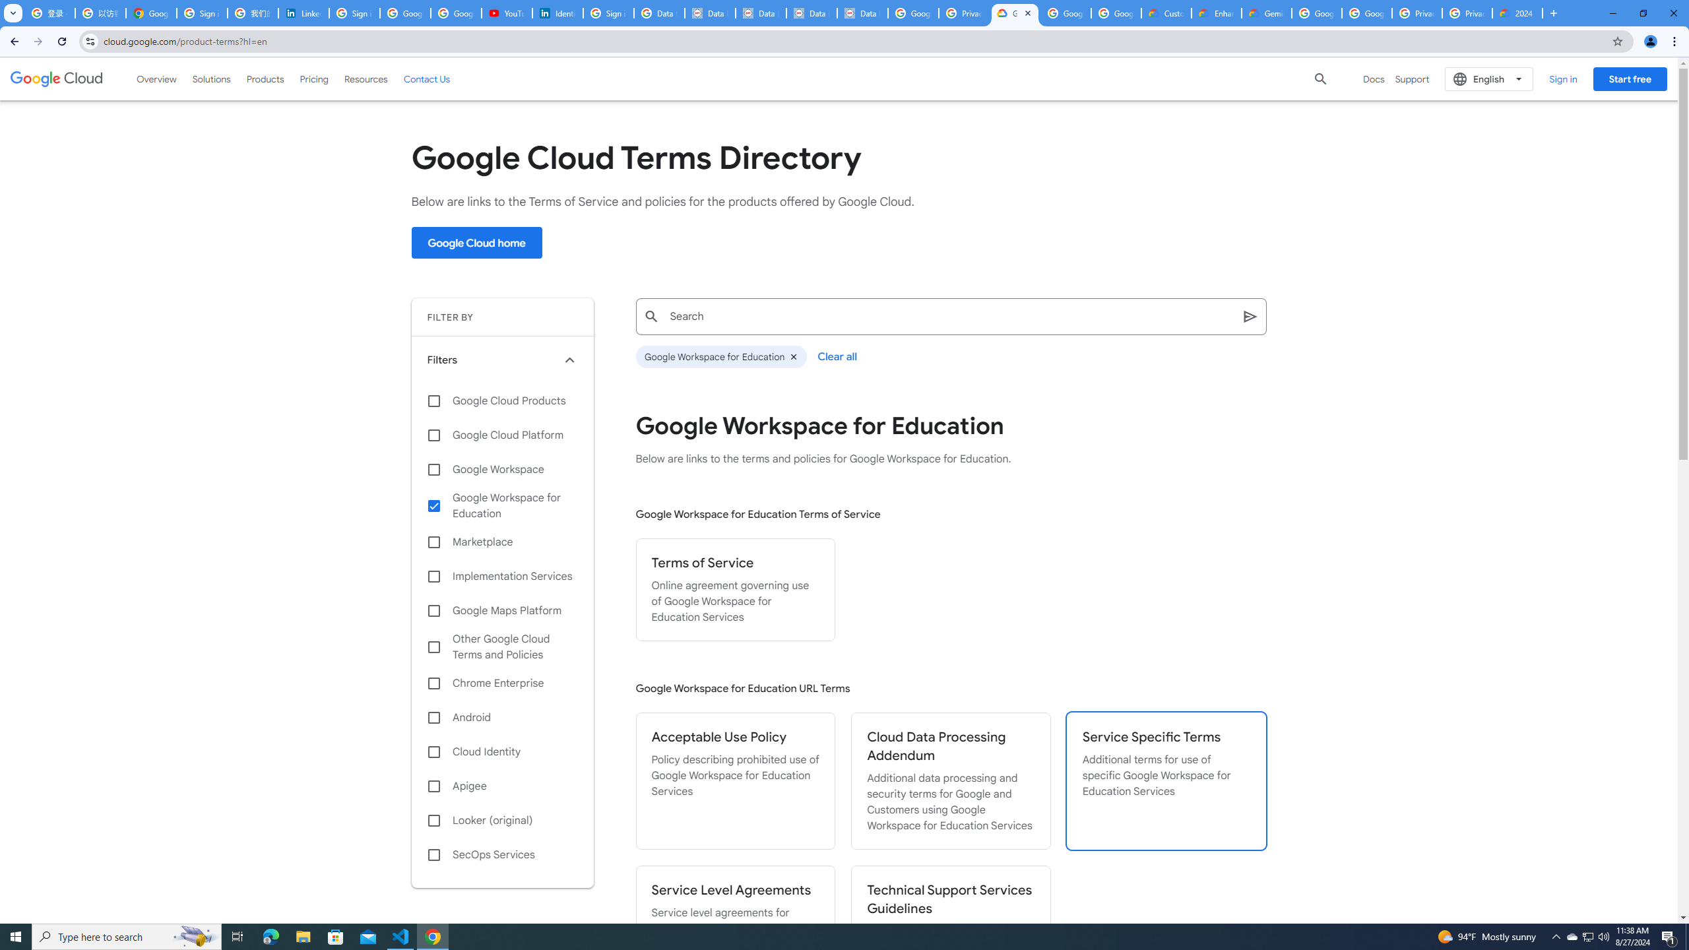  Describe the element at coordinates (366, 79) in the screenshot. I see `Resources` at that location.